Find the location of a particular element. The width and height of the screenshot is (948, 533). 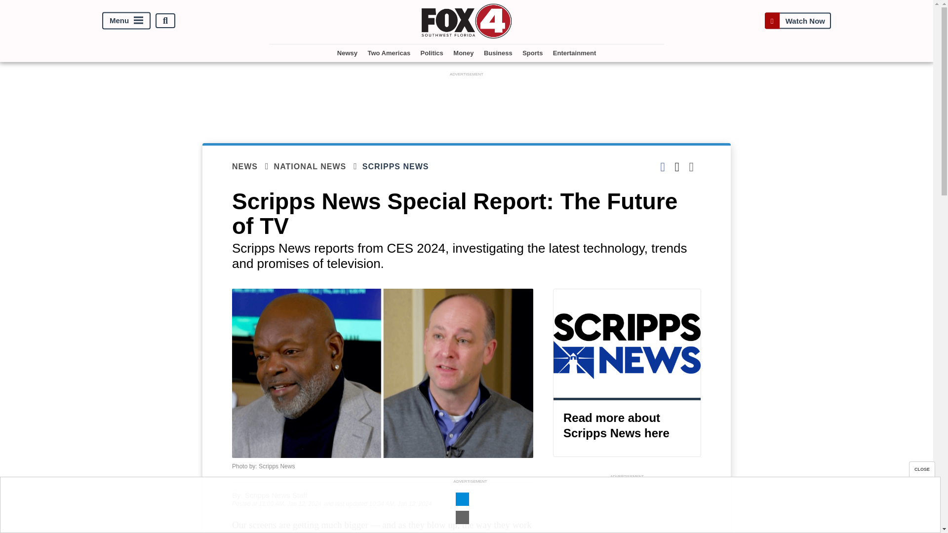

3rd party ad content is located at coordinates (470, 508).